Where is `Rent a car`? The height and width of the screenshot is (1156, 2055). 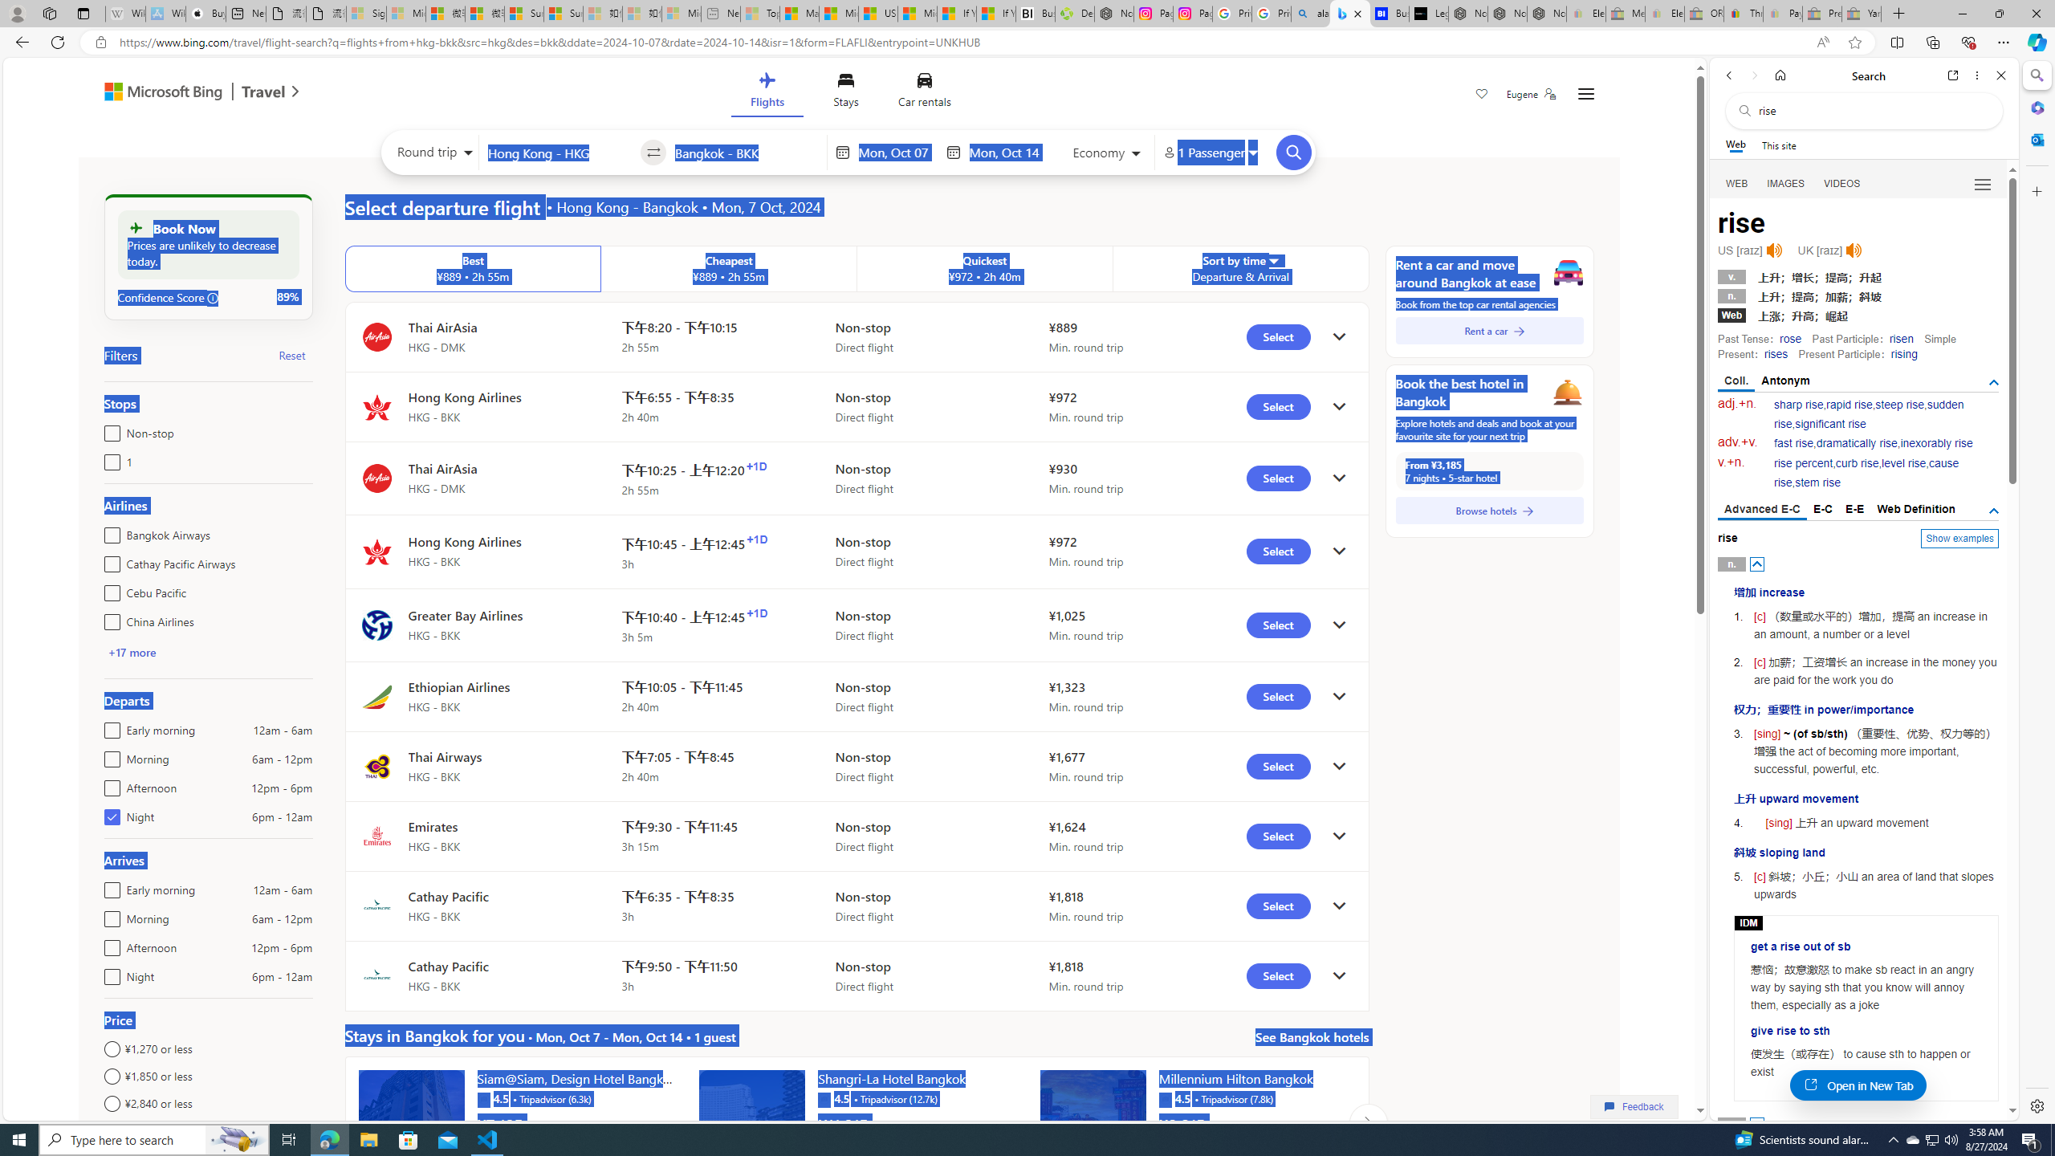 Rent a car is located at coordinates (1490, 331).